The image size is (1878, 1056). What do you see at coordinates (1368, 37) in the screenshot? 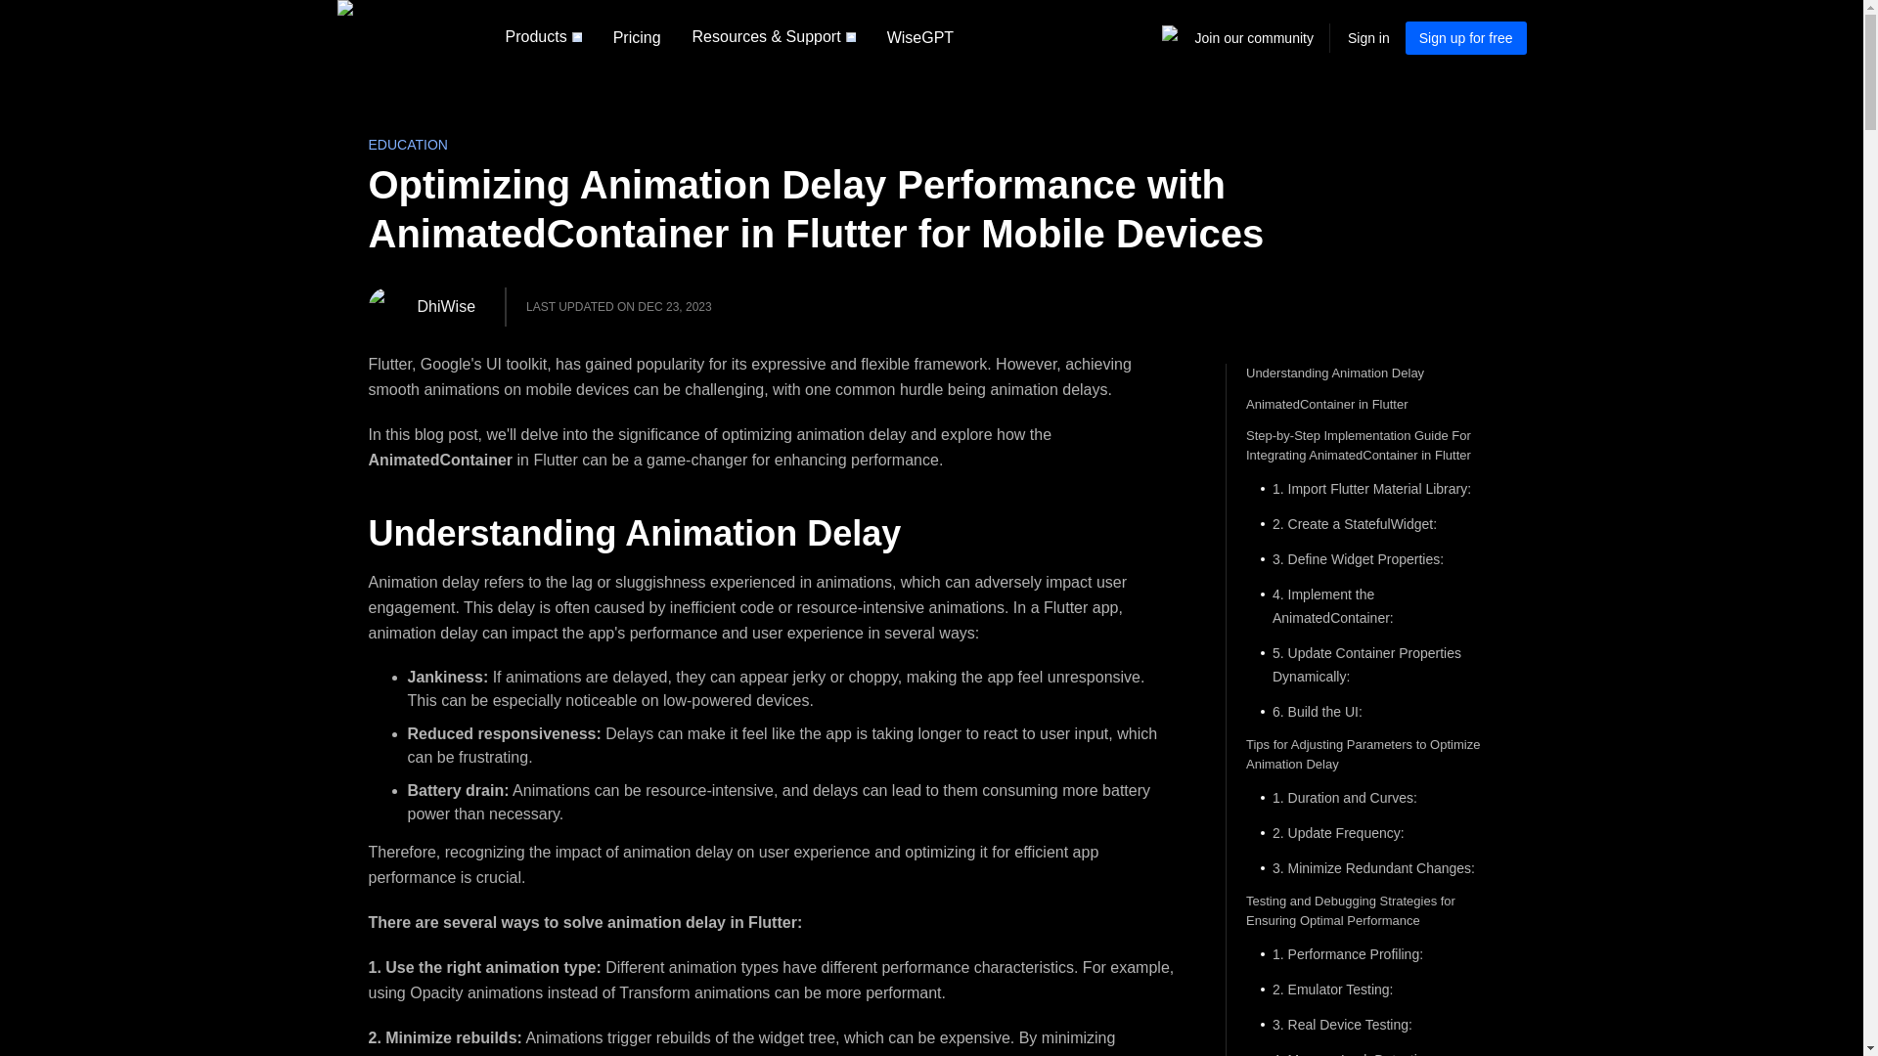
I see `Sign in` at bounding box center [1368, 37].